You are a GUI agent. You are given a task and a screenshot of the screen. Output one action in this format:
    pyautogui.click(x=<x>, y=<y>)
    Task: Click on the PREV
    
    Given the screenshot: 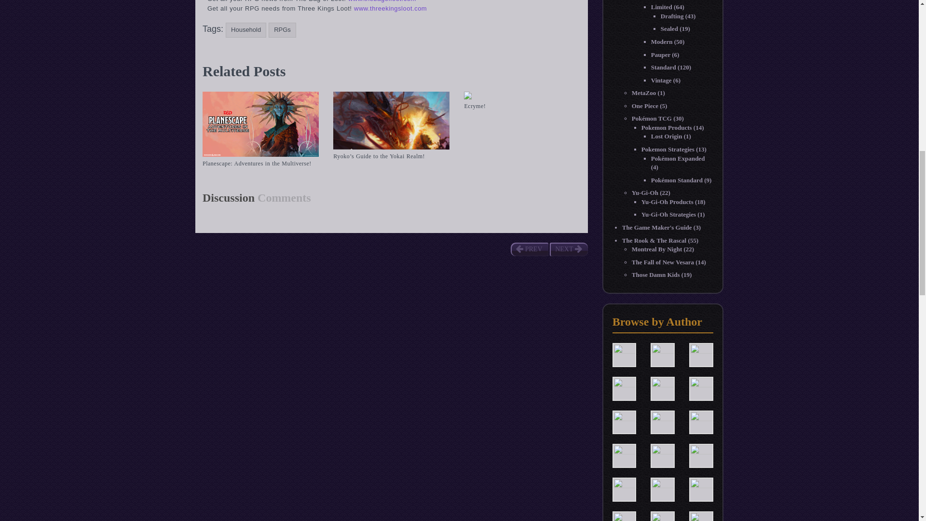 What is the action you would take?
    pyautogui.click(x=529, y=249)
    